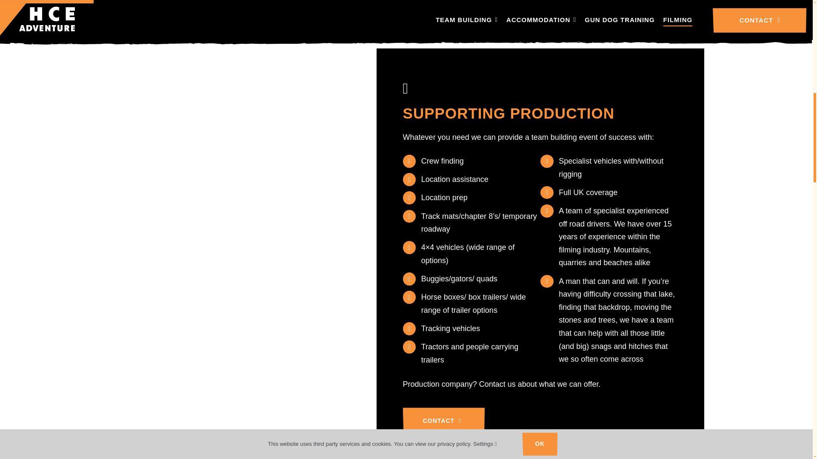 The image size is (817, 459). What do you see at coordinates (443, 421) in the screenshot?
I see `CONTACT` at bounding box center [443, 421].